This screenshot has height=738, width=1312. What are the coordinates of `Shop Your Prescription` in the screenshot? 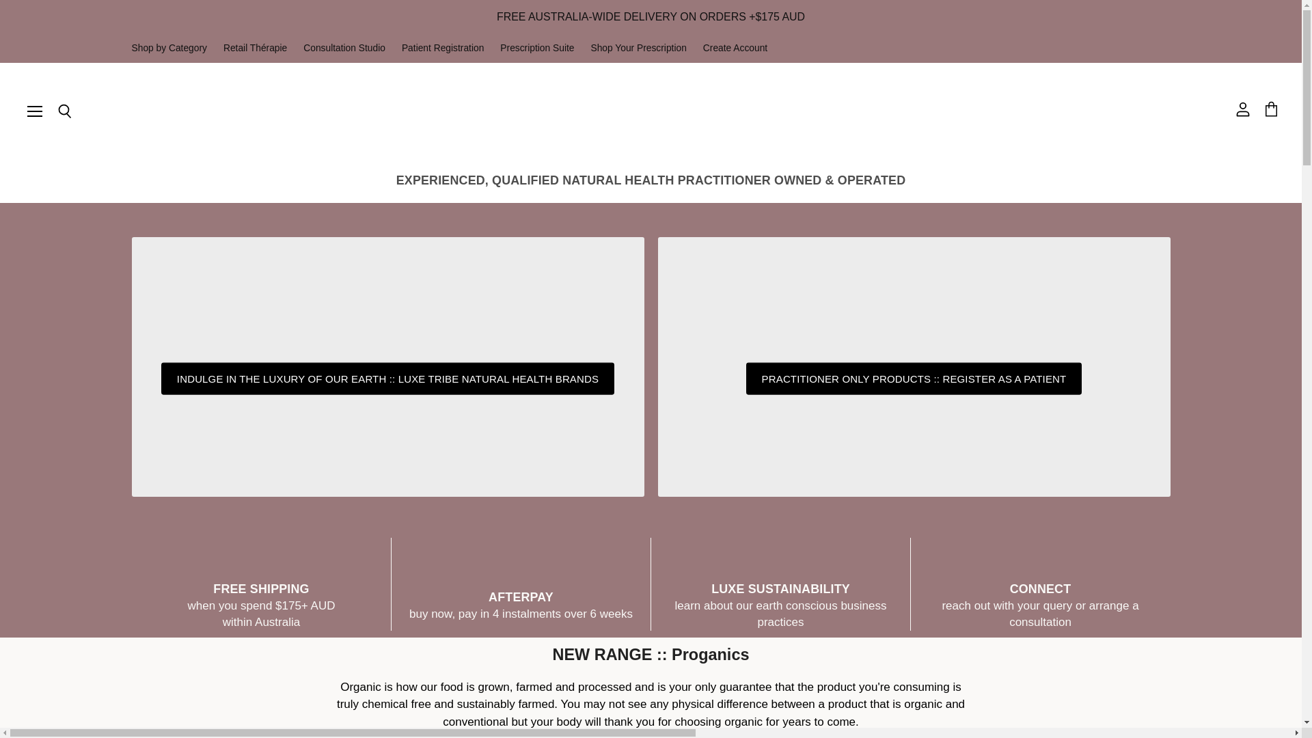 It's located at (638, 48).